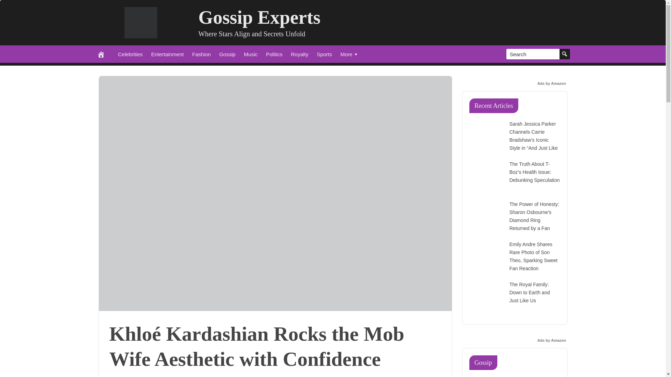 This screenshot has height=377, width=671. Describe the element at coordinates (227, 54) in the screenshot. I see `Gossip` at that location.